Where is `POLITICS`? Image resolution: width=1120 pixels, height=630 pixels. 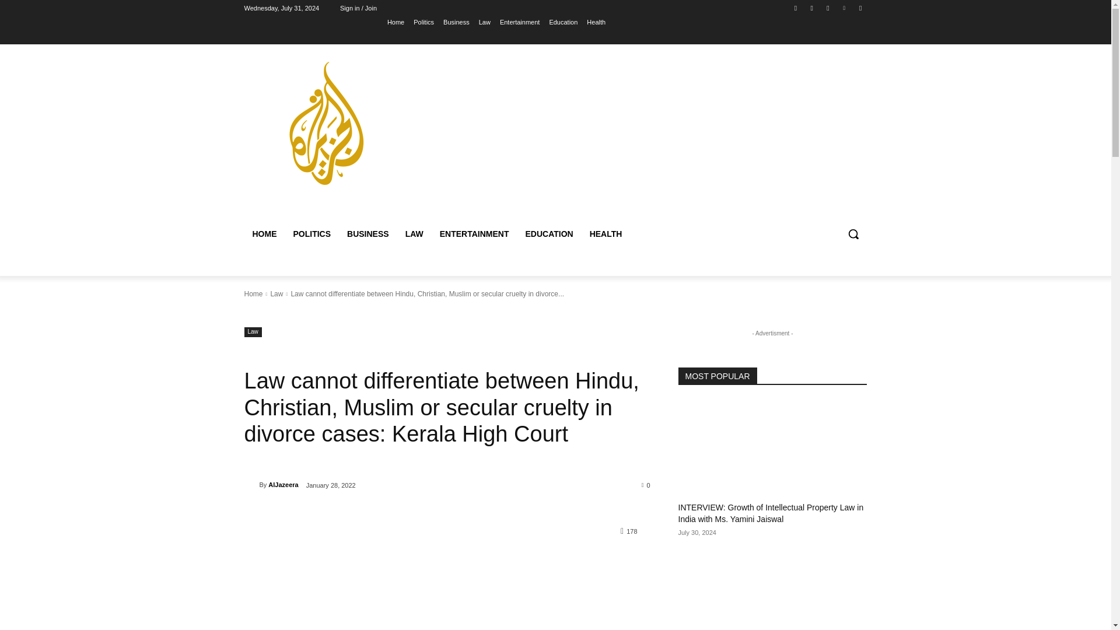 POLITICS is located at coordinates (311, 233).